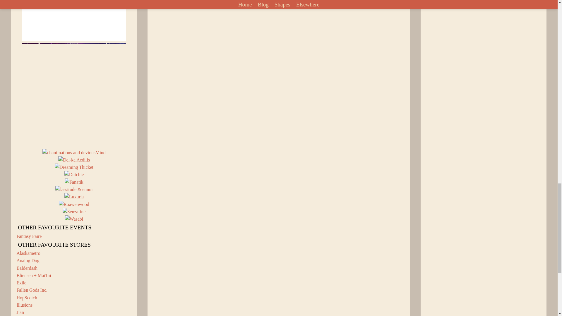 The image size is (562, 316). I want to click on Luxuria, so click(74, 197).